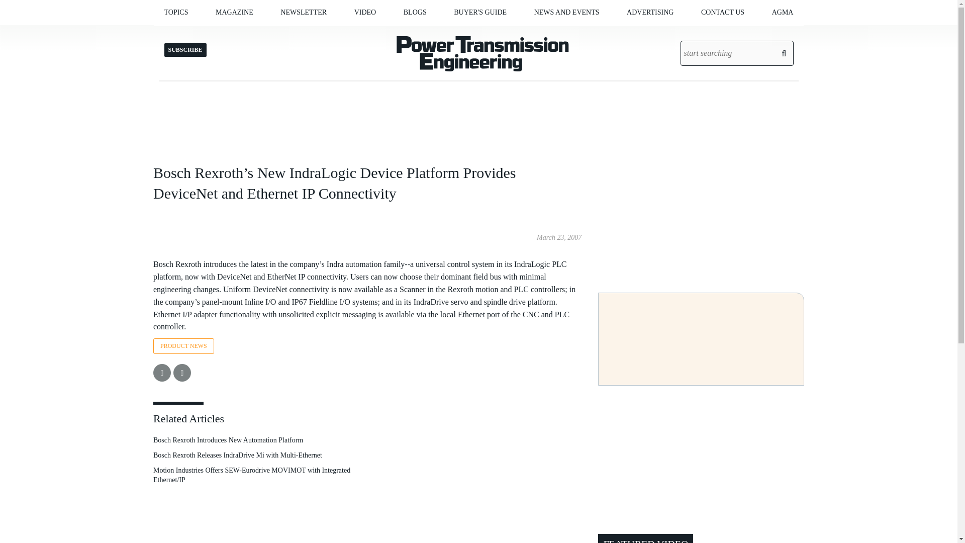 Image resolution: width=965 pixels, height=543 pixels. What do you see at coordinates (453, 33) in the screenshot?
I see `REVOLUTIONS` at bounding box center [453, 33].